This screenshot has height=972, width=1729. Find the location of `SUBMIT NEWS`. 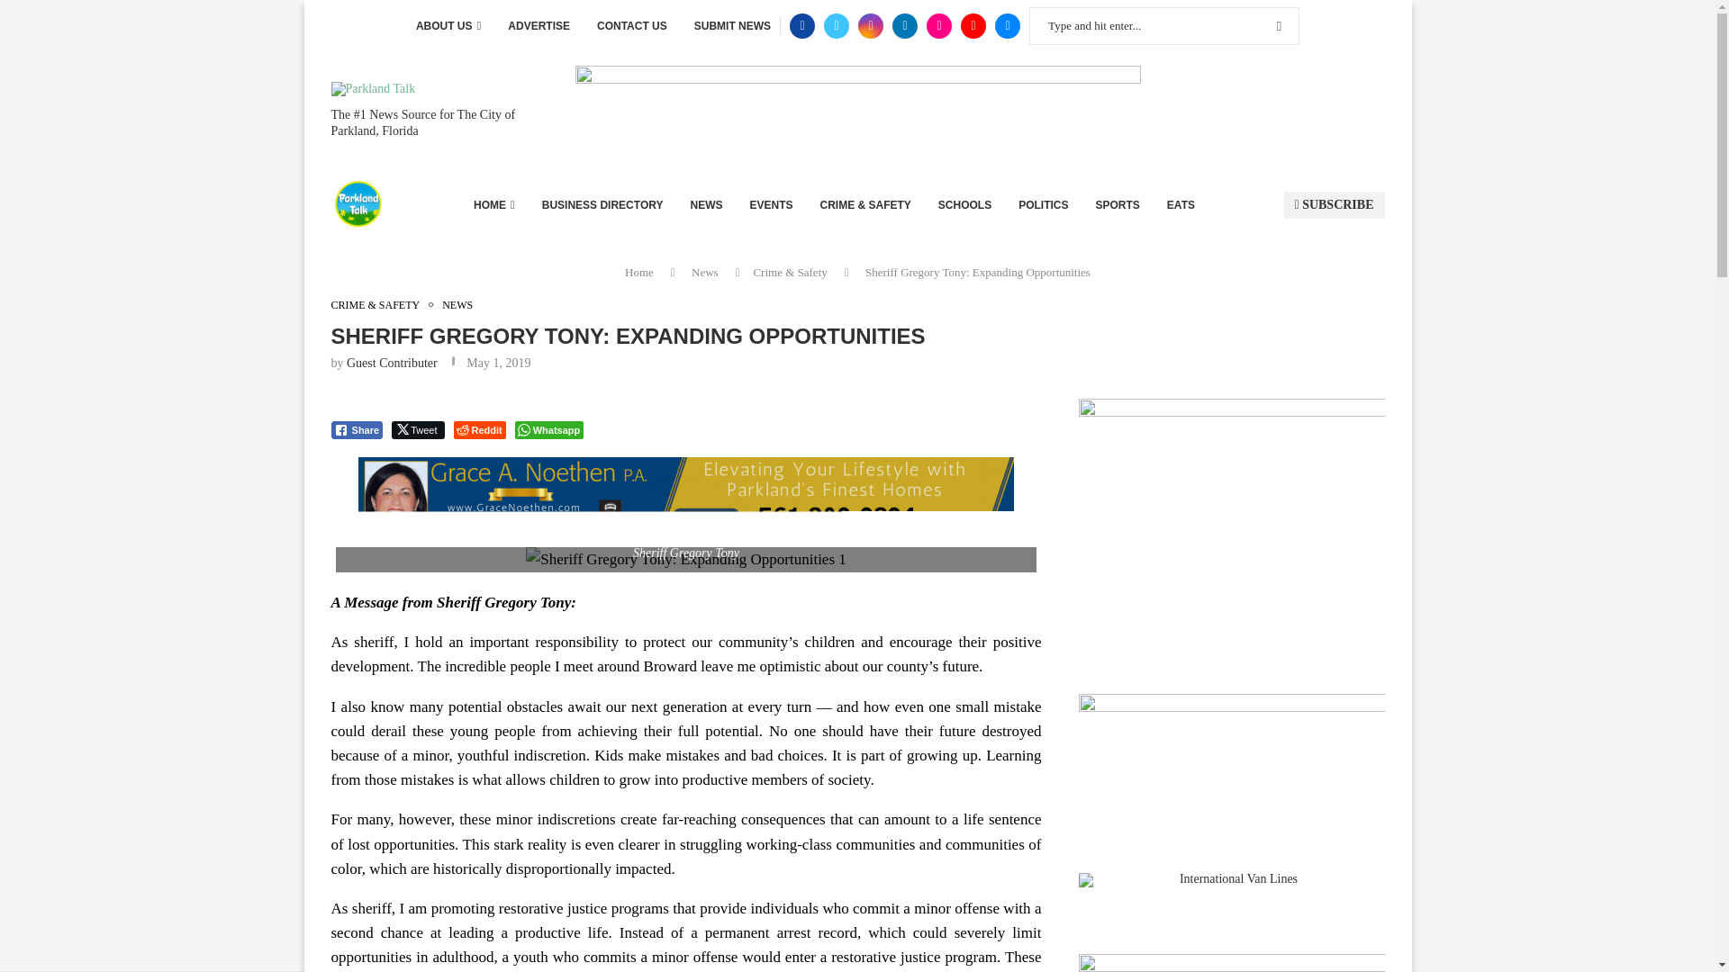

SUBMIT NEWS is located at coordinates (733, 26).